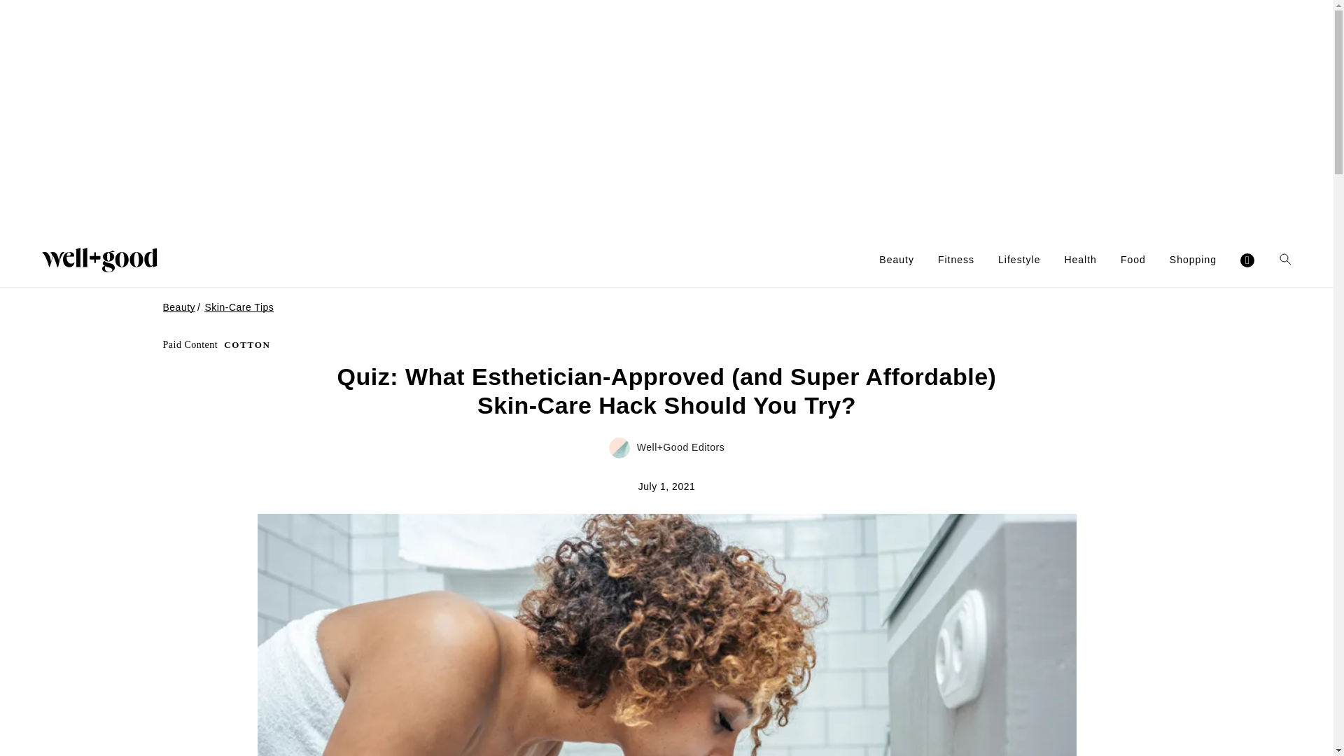 This screenshot has height=756, width=1344. What do you see at coordinates (1080, 260) in the screenshot?
I see `Health` at bounding box center [1080, 260].